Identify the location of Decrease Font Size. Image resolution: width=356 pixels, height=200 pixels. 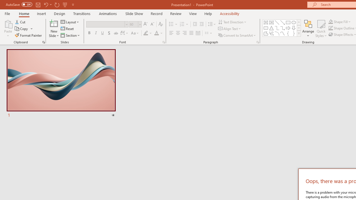
(152, 24).